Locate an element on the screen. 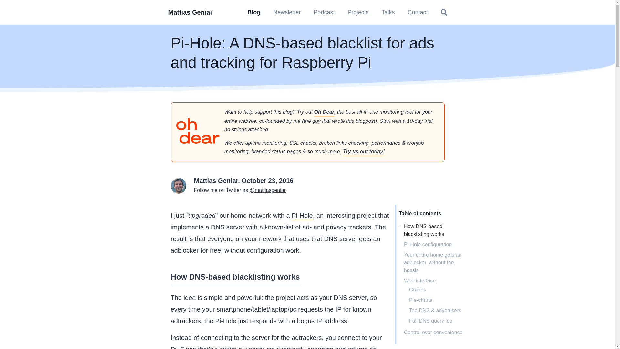 The height and width of the screenshot is (349, 620). Contact is located at coordinates (418, 12).